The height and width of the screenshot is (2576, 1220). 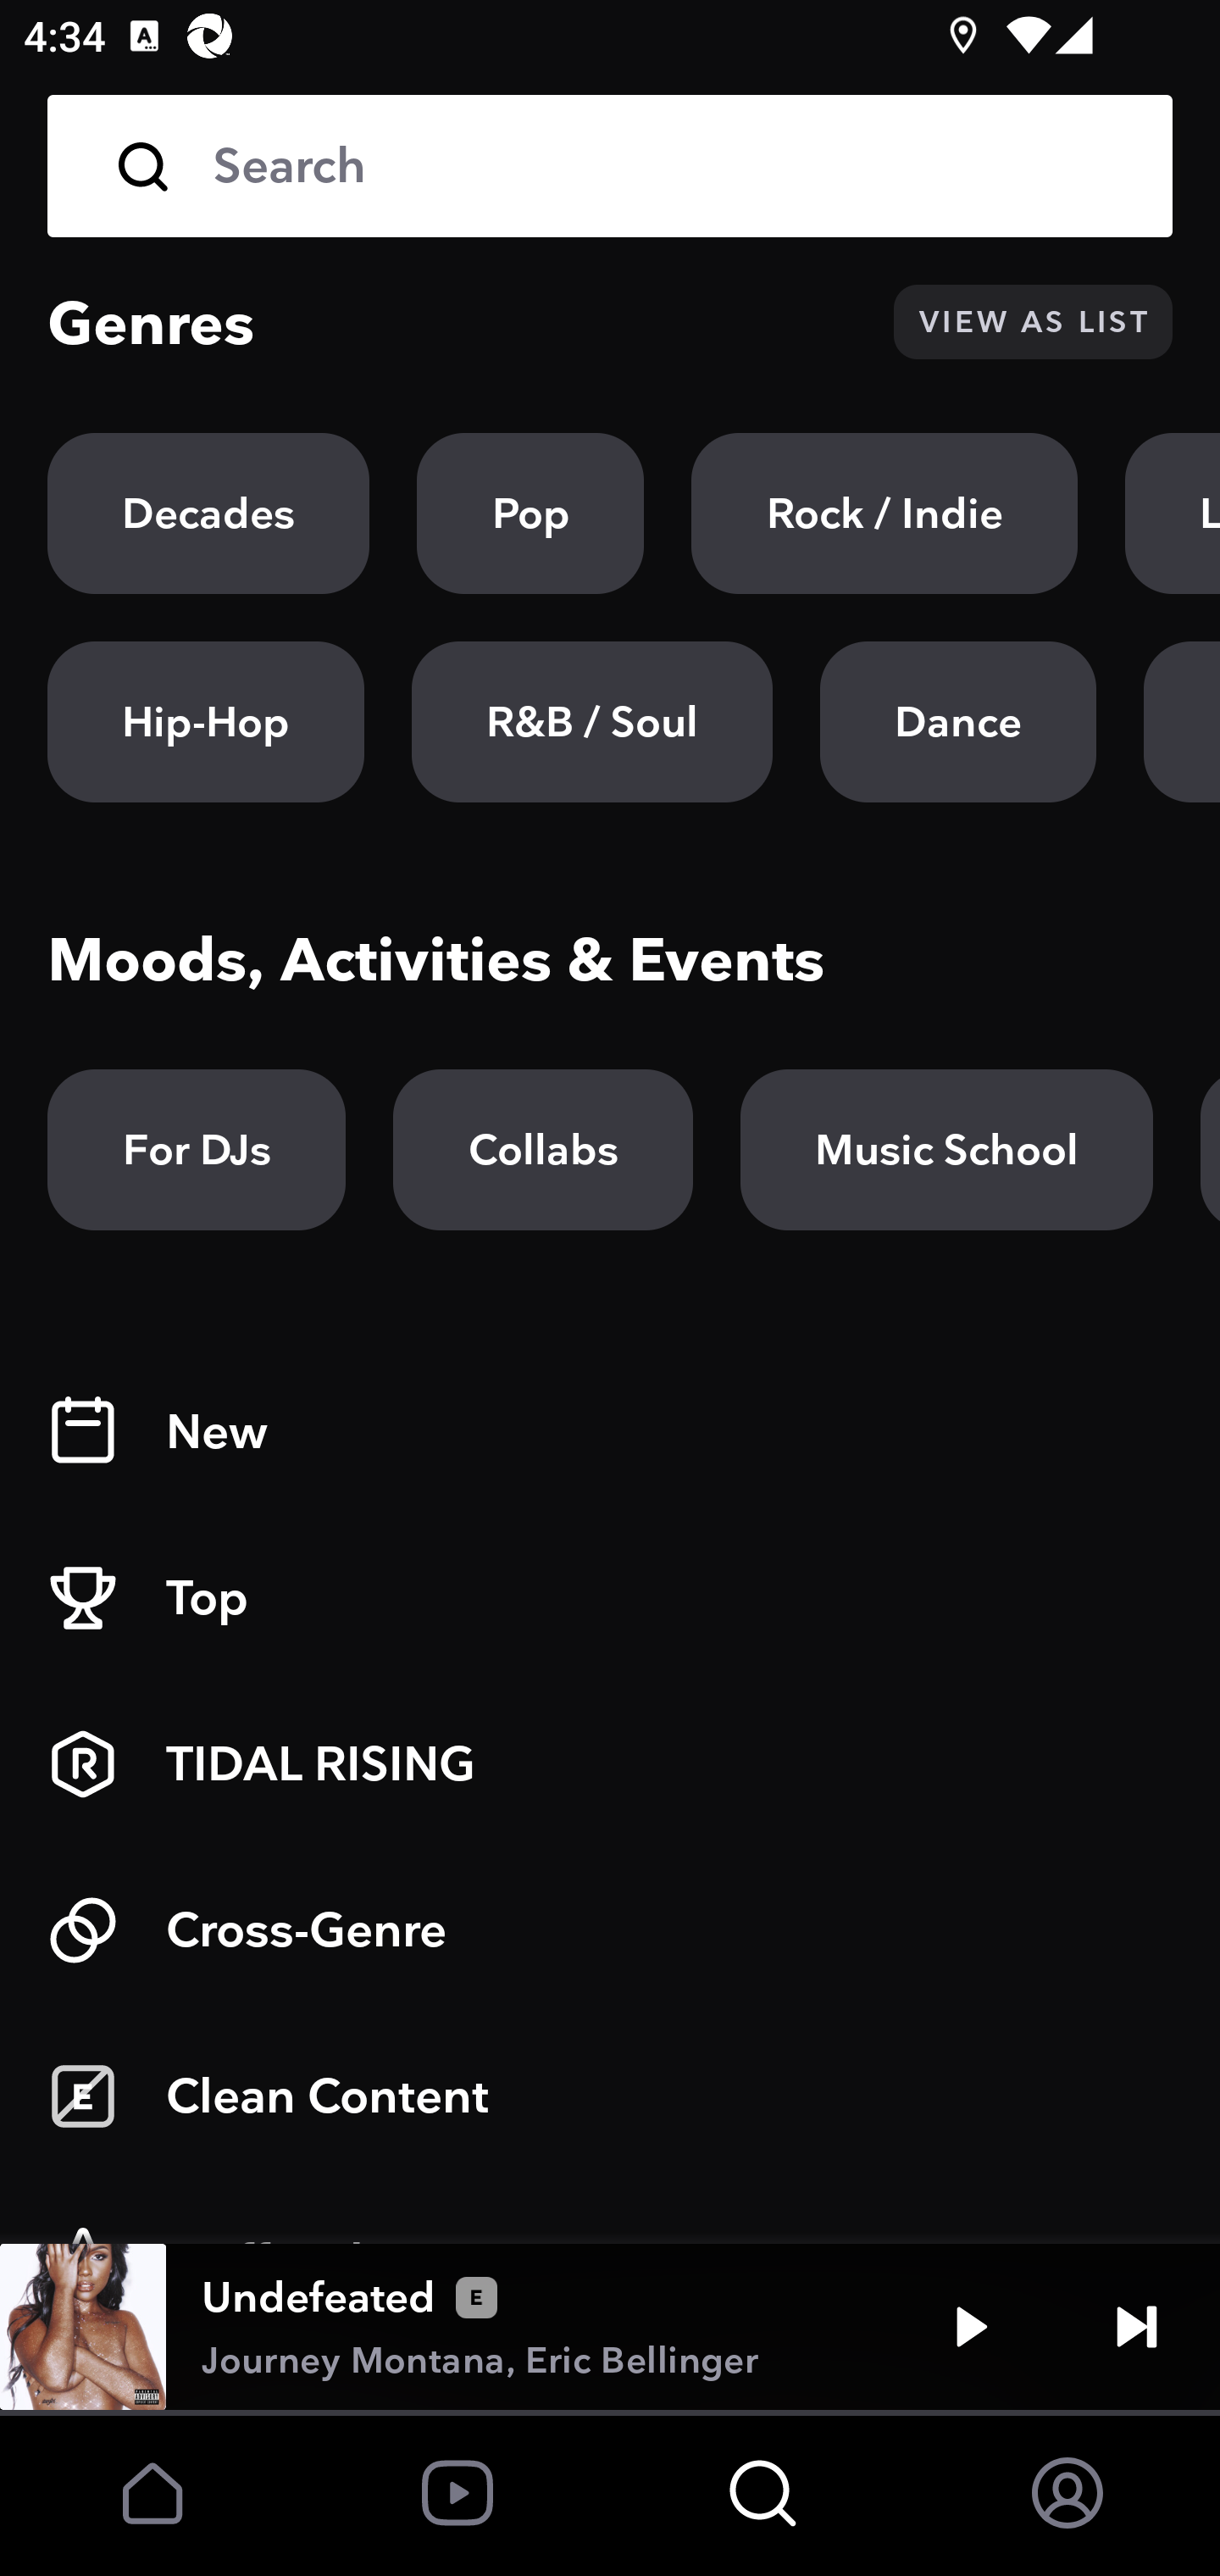 What do you see at coordinates (1033, 322) in the screenshot?
I see `VIEW AS LIST` at bounding box center [1033, 322].